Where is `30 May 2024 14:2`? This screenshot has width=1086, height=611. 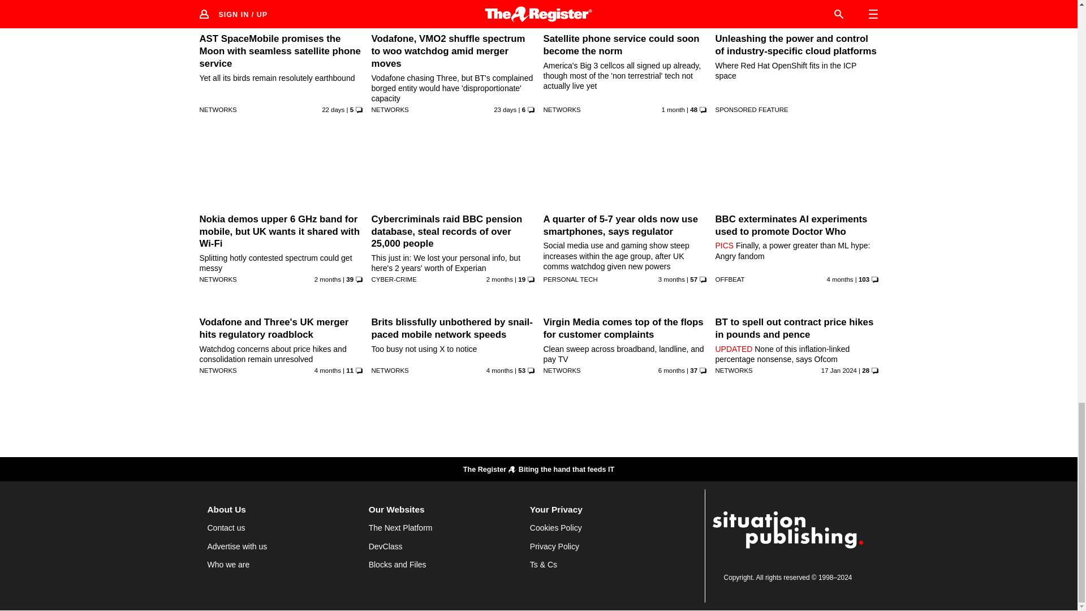
30 May 2024 14:2 is located at coordinates (499, 279).